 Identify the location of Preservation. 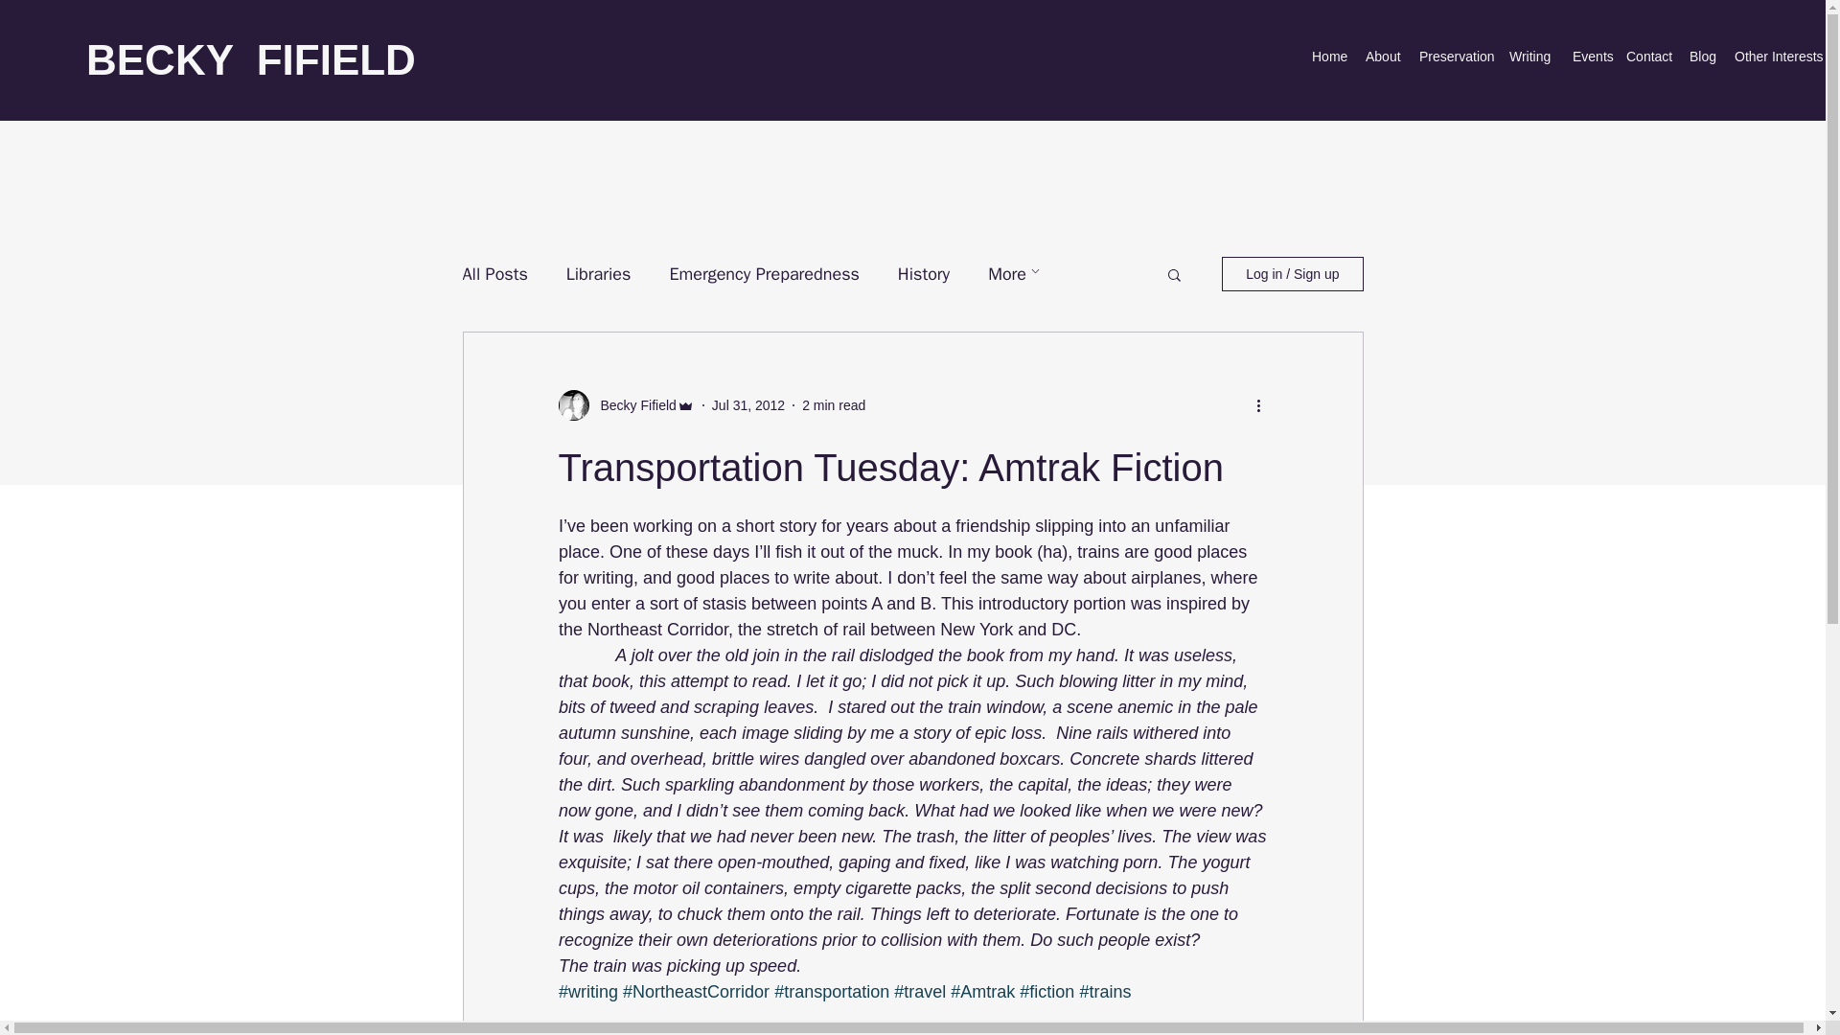
(1454, 56).